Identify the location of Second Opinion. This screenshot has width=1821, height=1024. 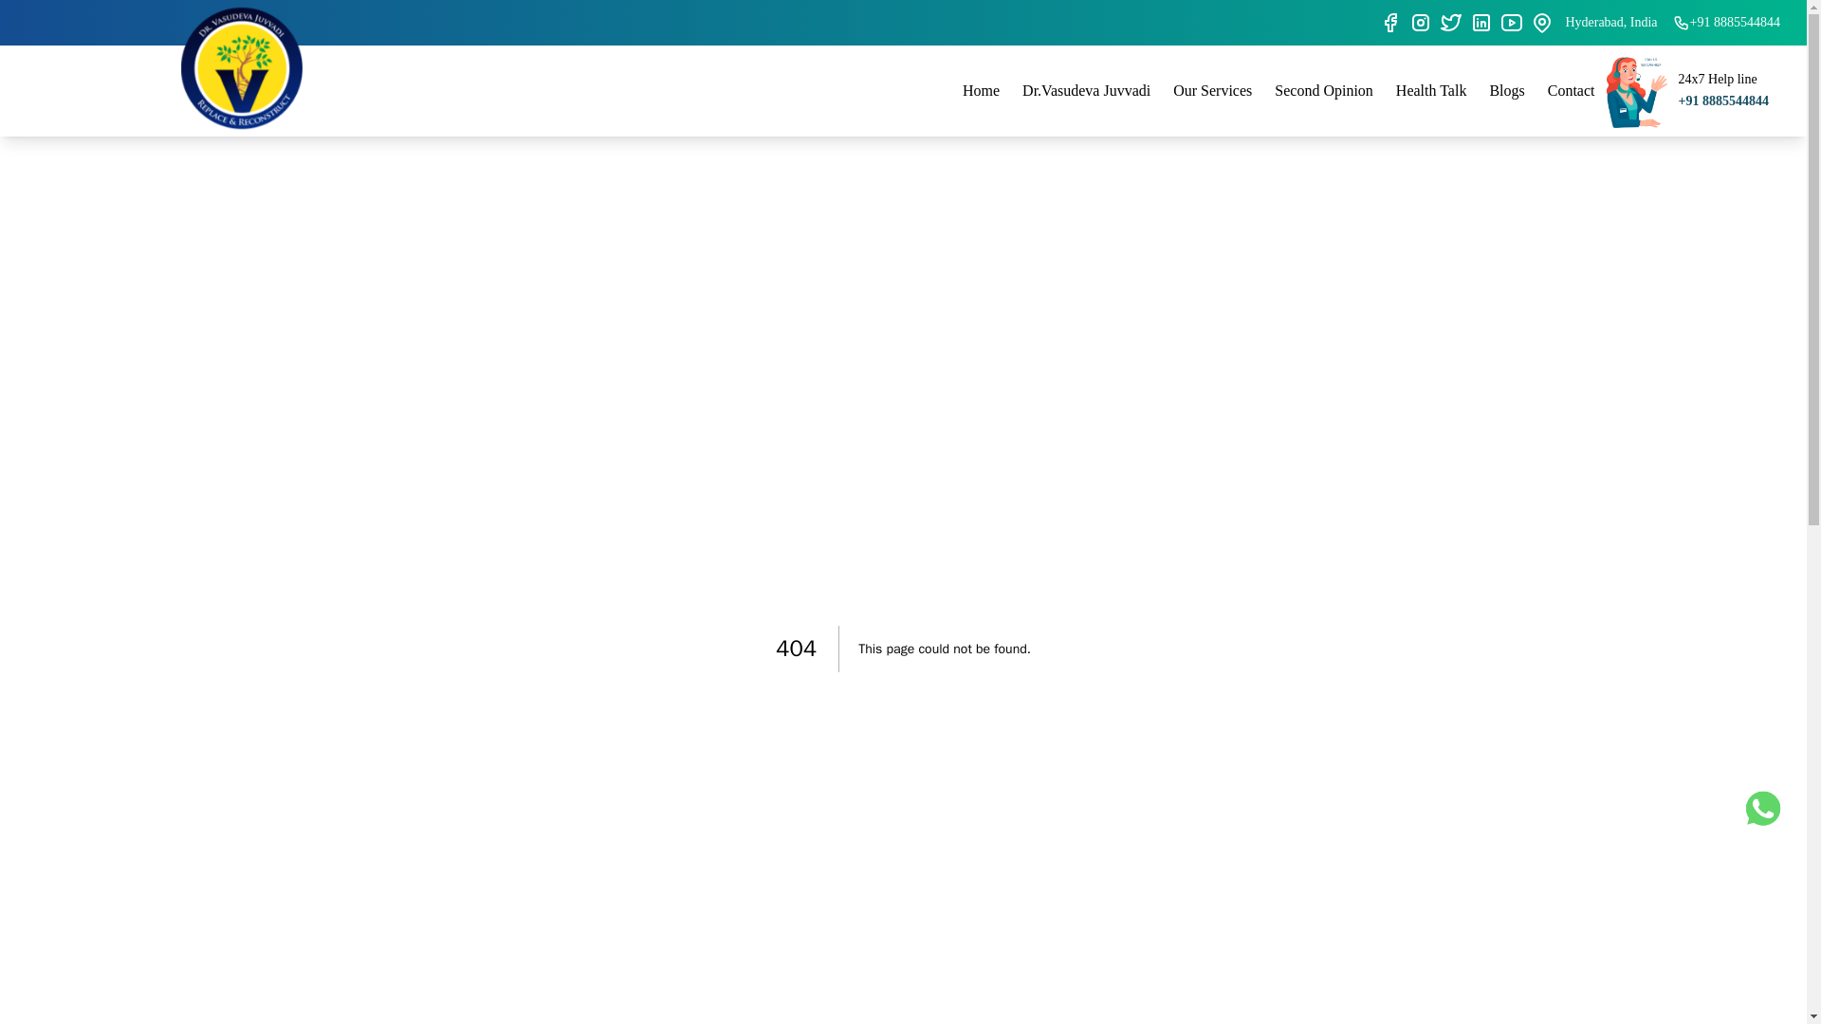
(1324, 90).